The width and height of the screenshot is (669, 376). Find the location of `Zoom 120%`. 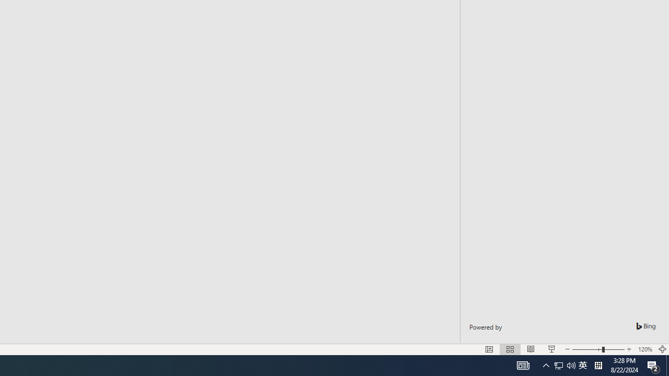

Zoom 120% is located at coordinates (645, 349).